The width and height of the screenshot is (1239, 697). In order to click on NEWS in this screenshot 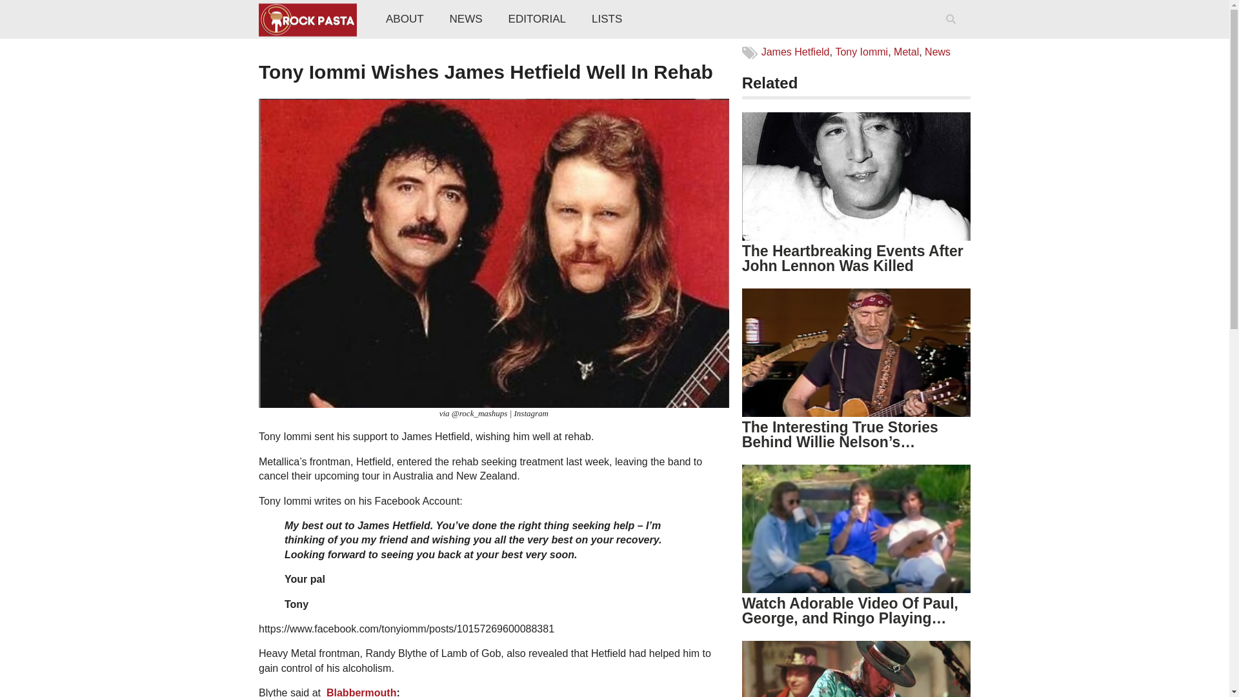, I will do `click(466, 19)`.